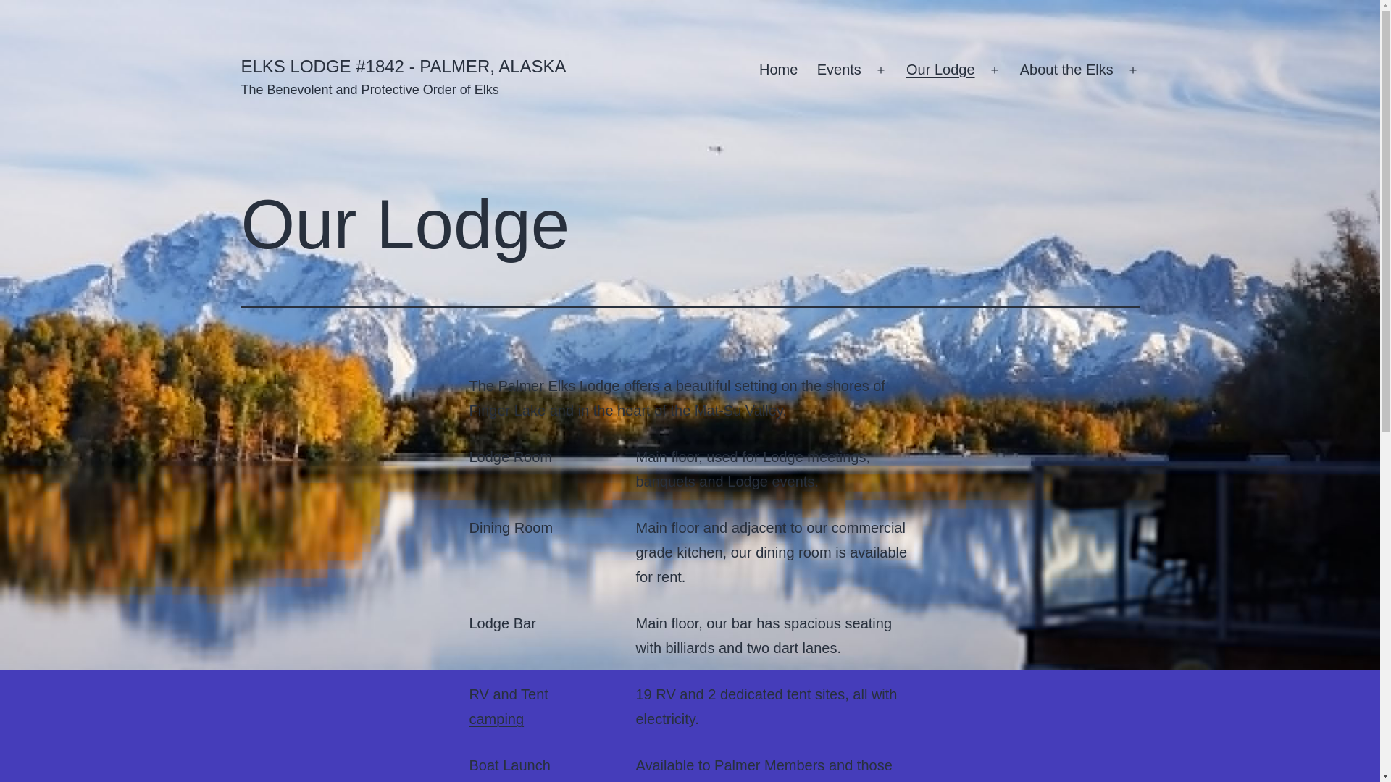 This screenshot has height=782, width=1391. What do you see at coordinates (778, 70) in the screenshot?
I see `Home` at bounding box center [778, 70].